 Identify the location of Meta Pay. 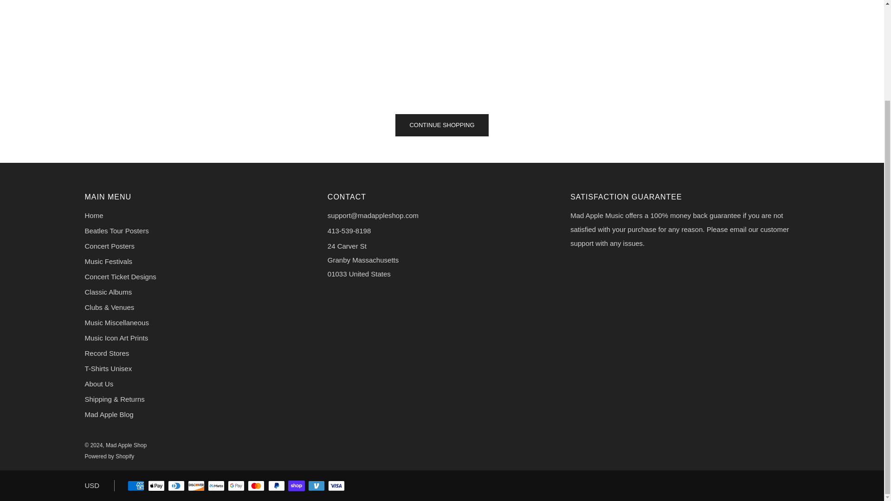
(216, 486).